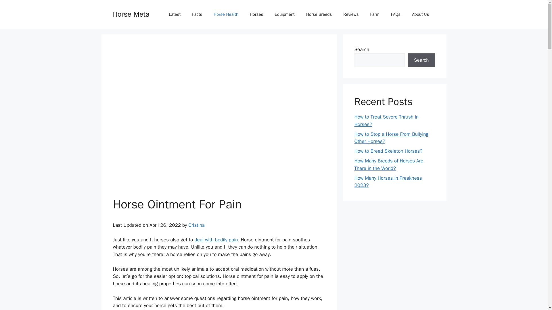 This screenshot has width=552, height=310. Describe the element at coordinates (396, 14) in the screenshot. I see `FAQs` at that location.